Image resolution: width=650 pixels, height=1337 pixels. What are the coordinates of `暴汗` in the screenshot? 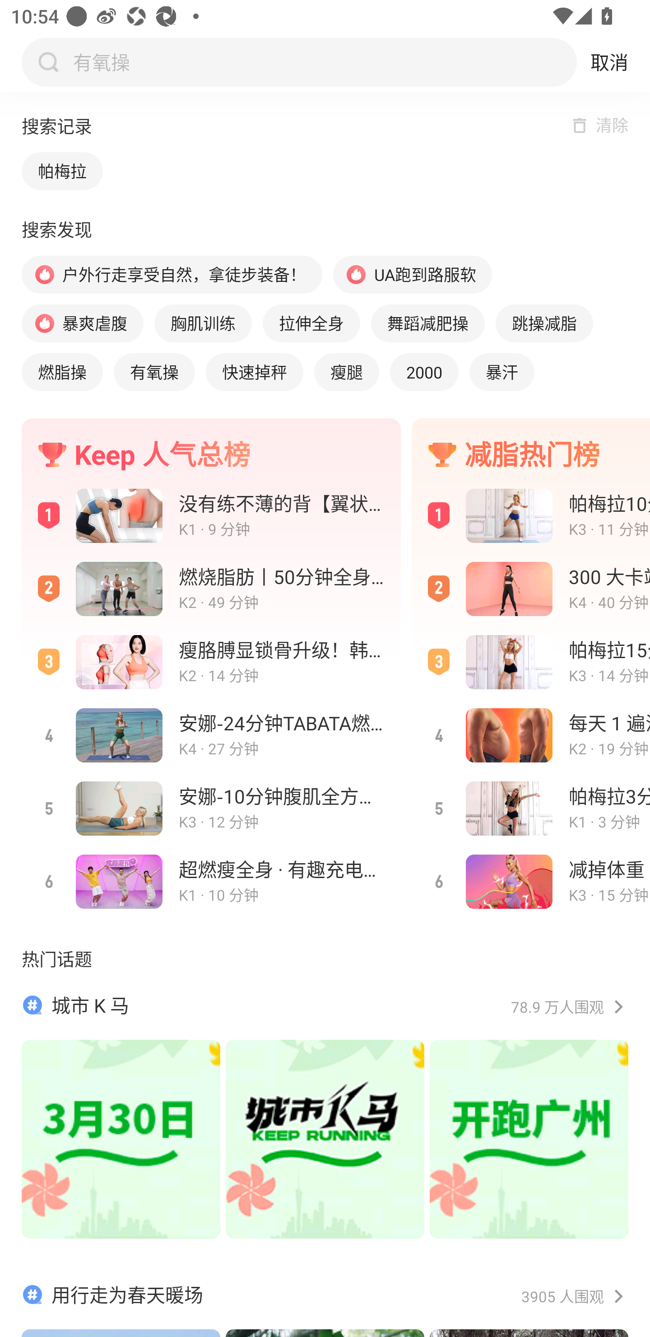 It's located at (501, 372).